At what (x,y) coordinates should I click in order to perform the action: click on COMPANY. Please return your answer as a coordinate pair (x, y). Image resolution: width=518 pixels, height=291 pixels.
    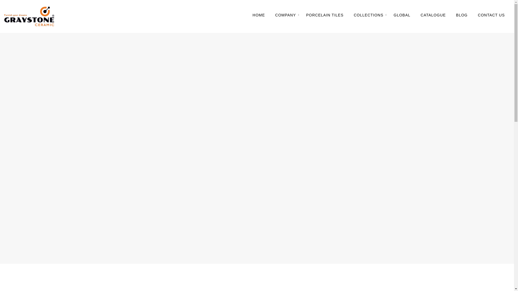
    Looking at the image, I should click on (285, 15).